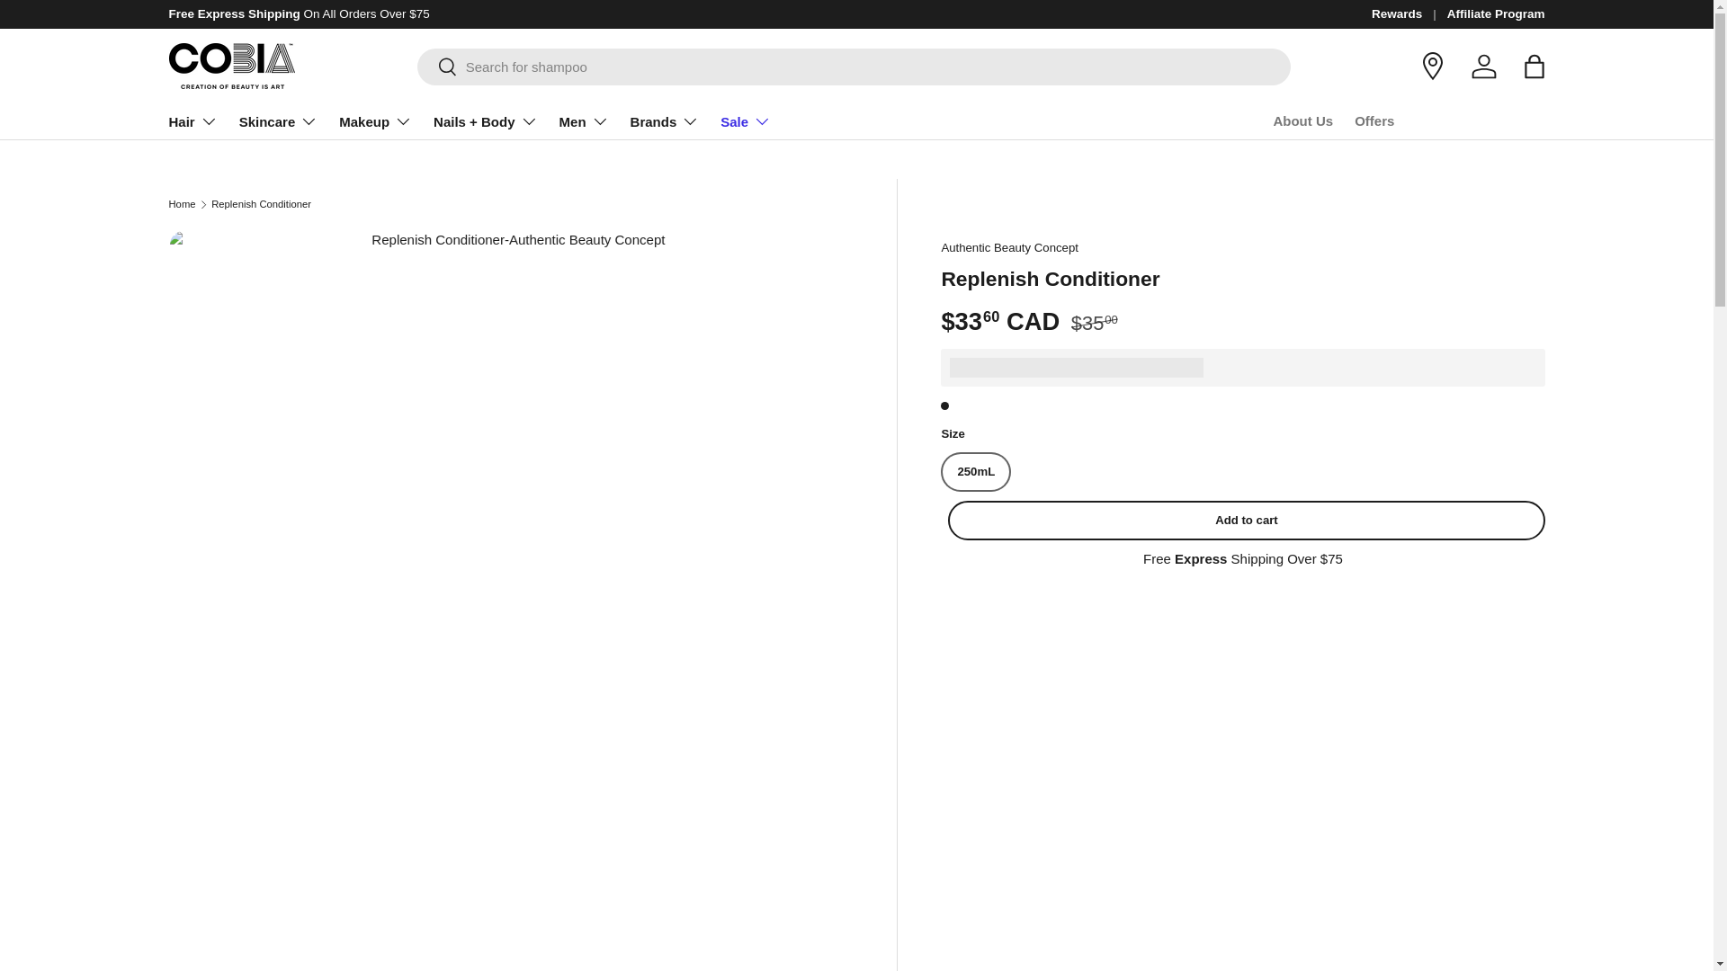  Describe the element at coordinates (1535, 67) in the screenshot. I see `Bag` at that location.